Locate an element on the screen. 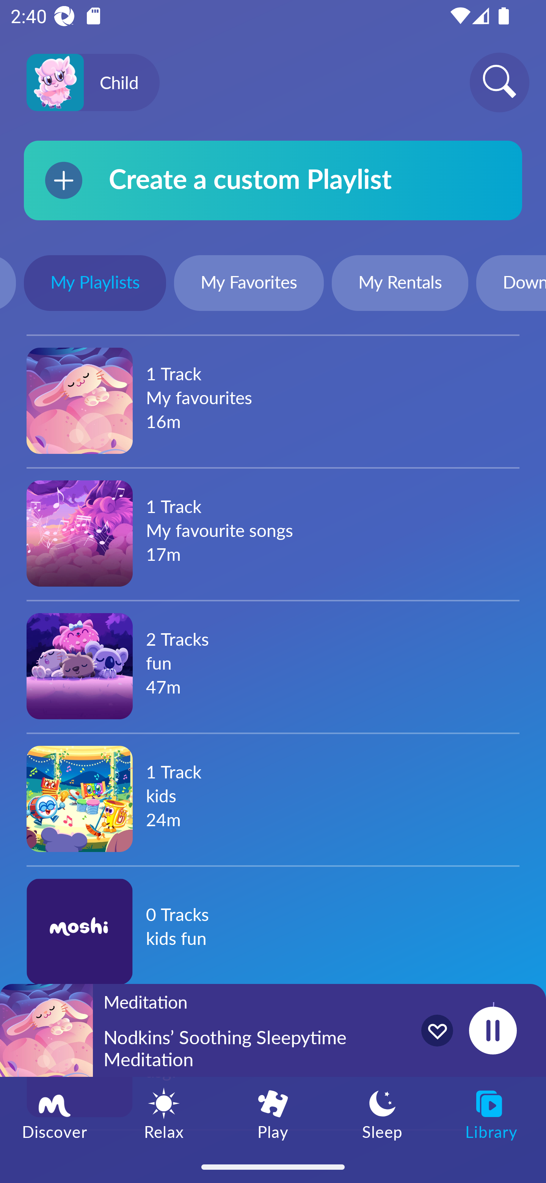 This screenshot has width=546, height=1183. 2 Tracks fun 47m is located at coordinates (273, 666).